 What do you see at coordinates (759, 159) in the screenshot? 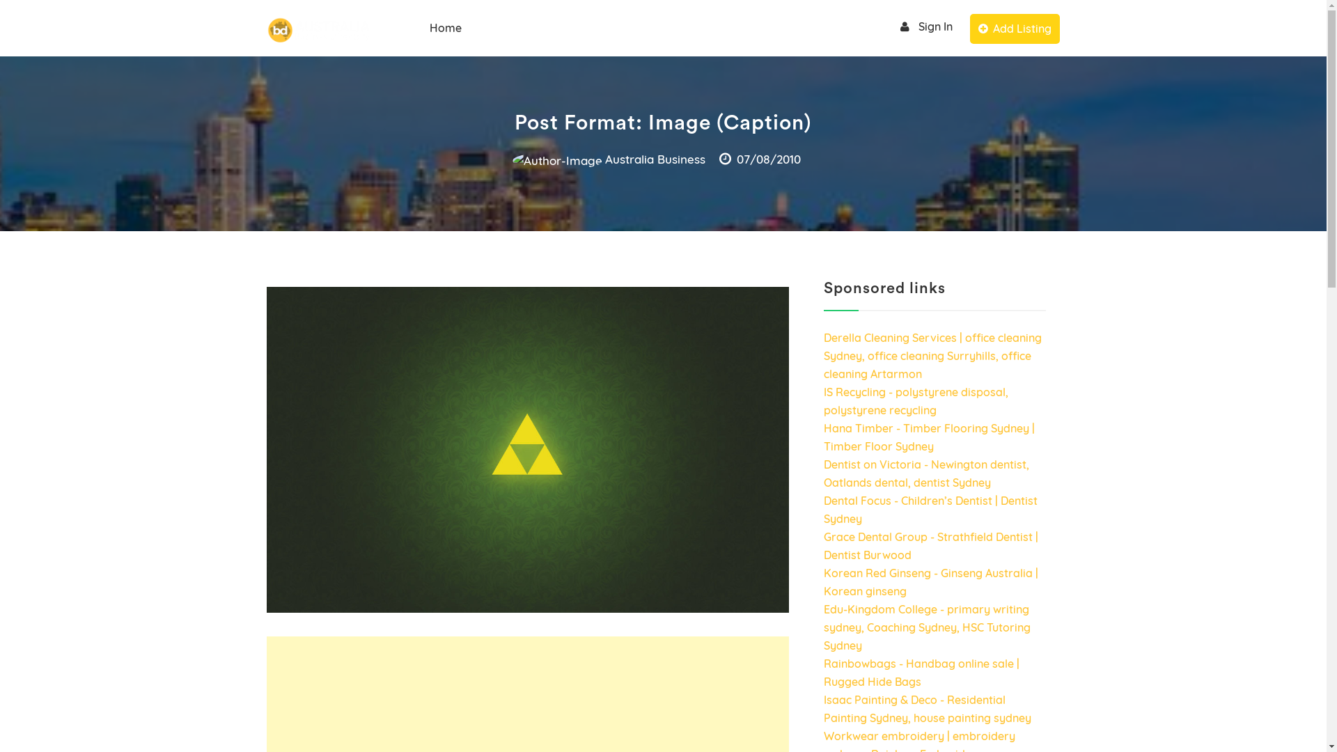
I see `07/08/2010` at bounding box center [759, 159].